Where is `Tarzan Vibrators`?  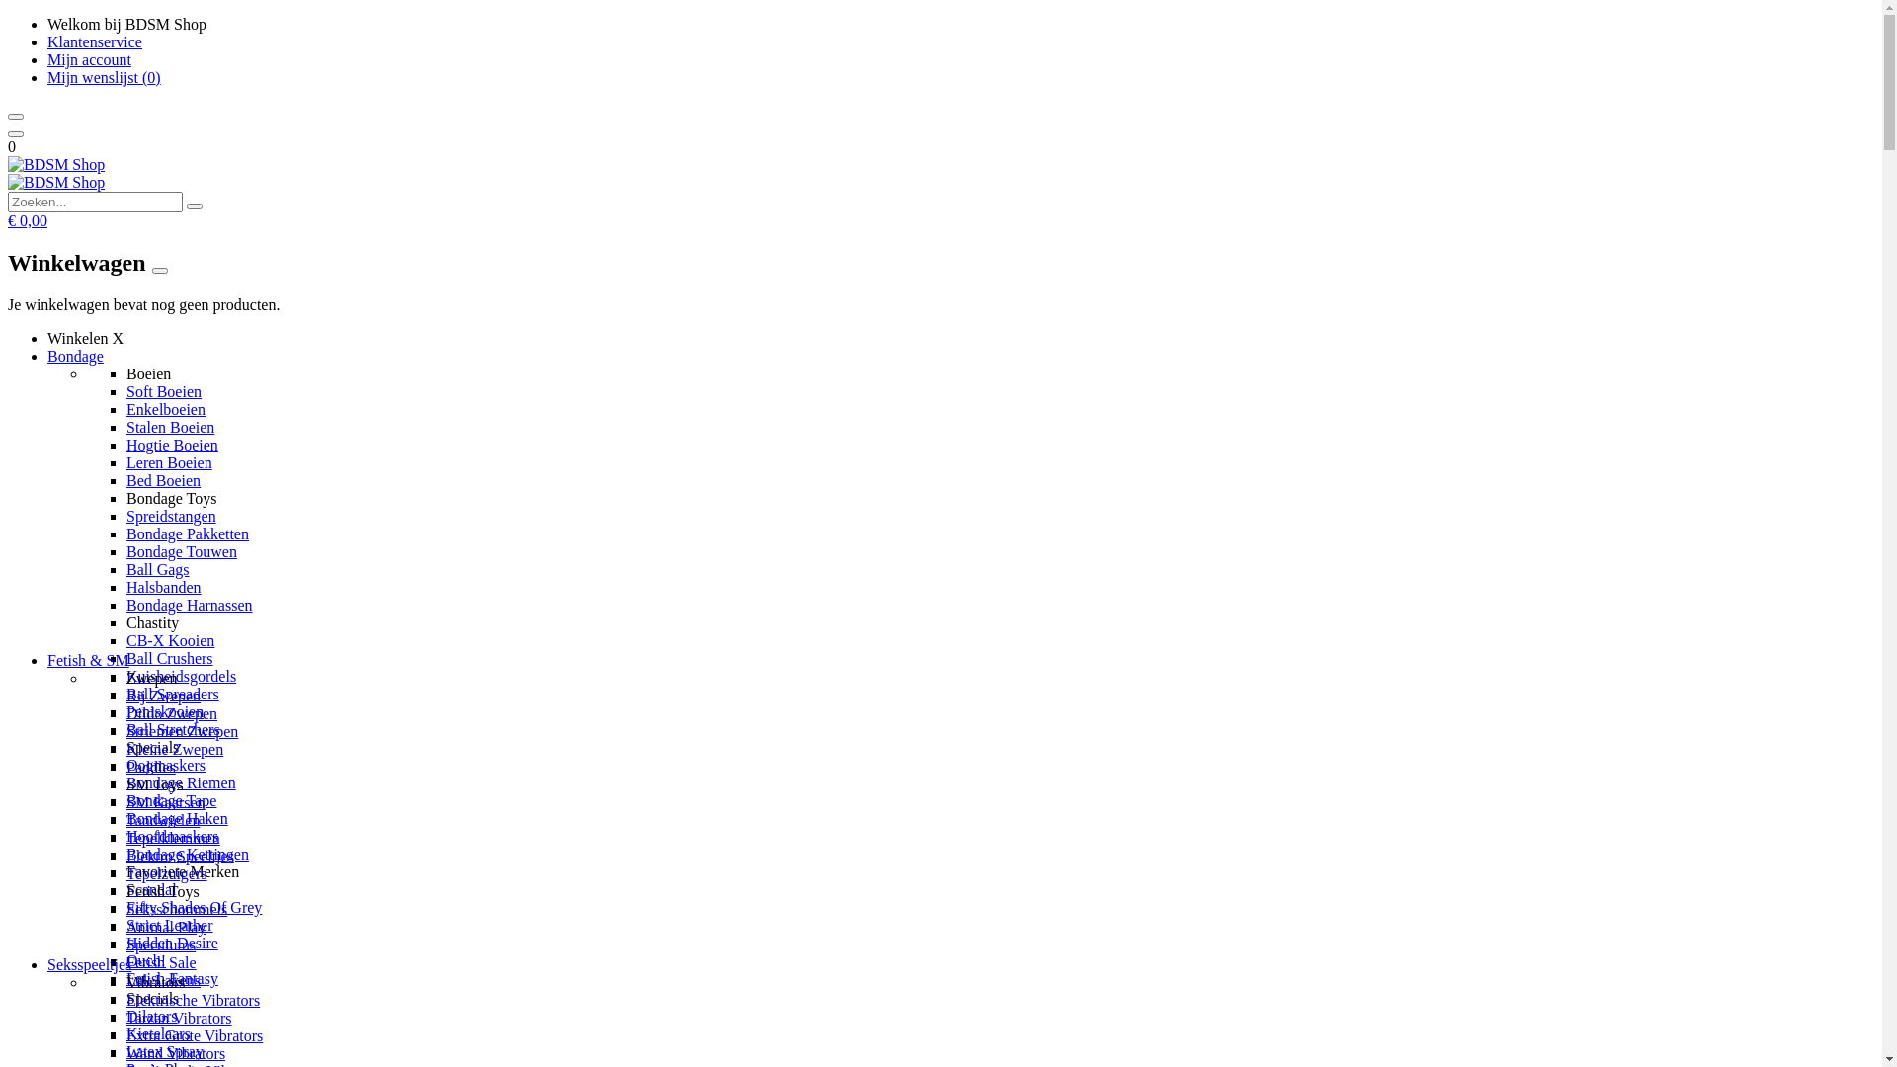
Tarzan Vibrators is located at coordinates (179, 1018).